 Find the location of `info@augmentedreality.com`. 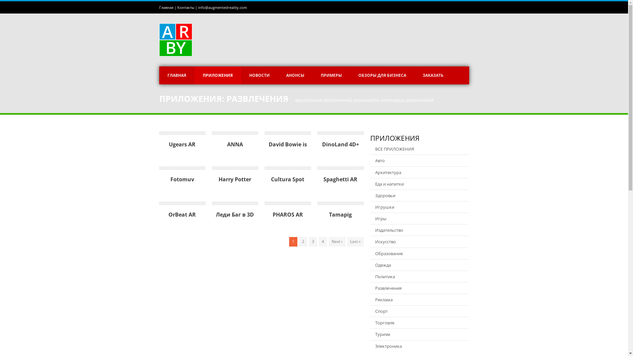

info@augmentedreality.com is located at coordinates (222, 7).